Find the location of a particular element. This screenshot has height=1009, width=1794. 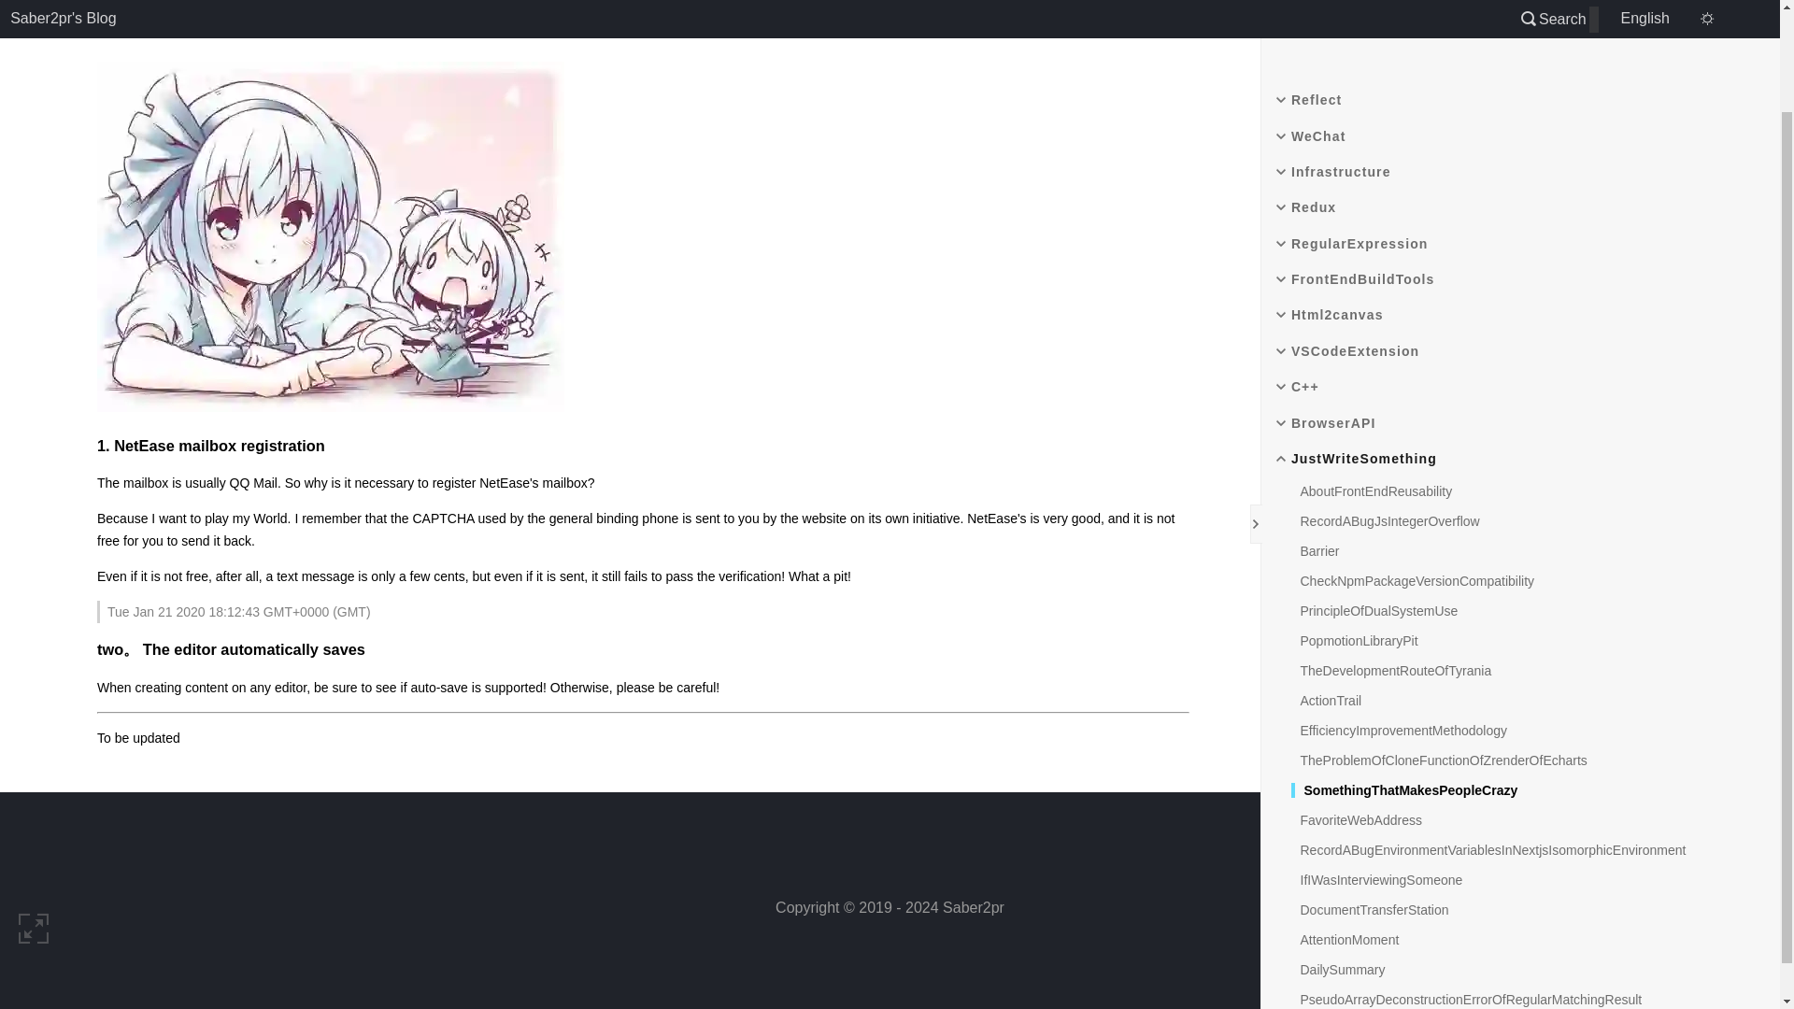

RecordABugEnvironmentVariablesInNextjsIsomorphicEnvironment is located at coordinates (1488, 732).